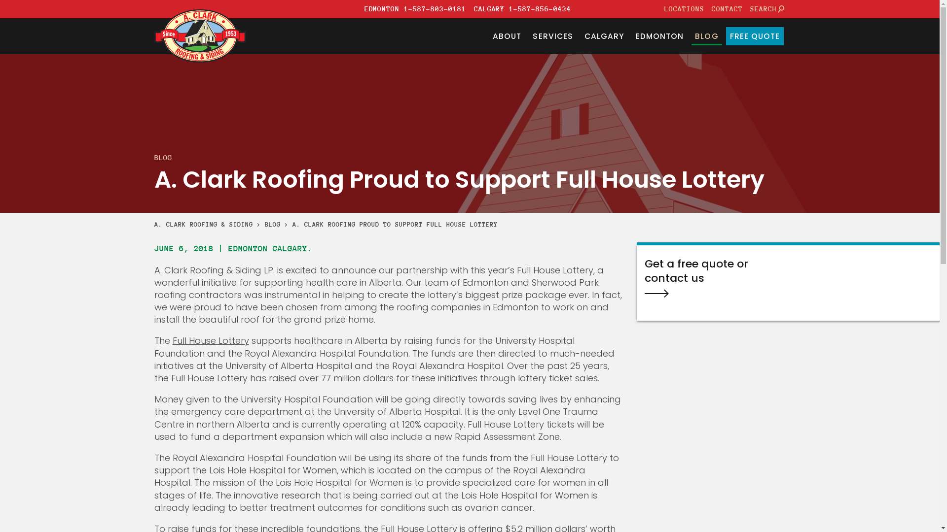 The image size is (947, 532). I want to click on A. CLARK ROOFING & SIDING, so click(203, 225).